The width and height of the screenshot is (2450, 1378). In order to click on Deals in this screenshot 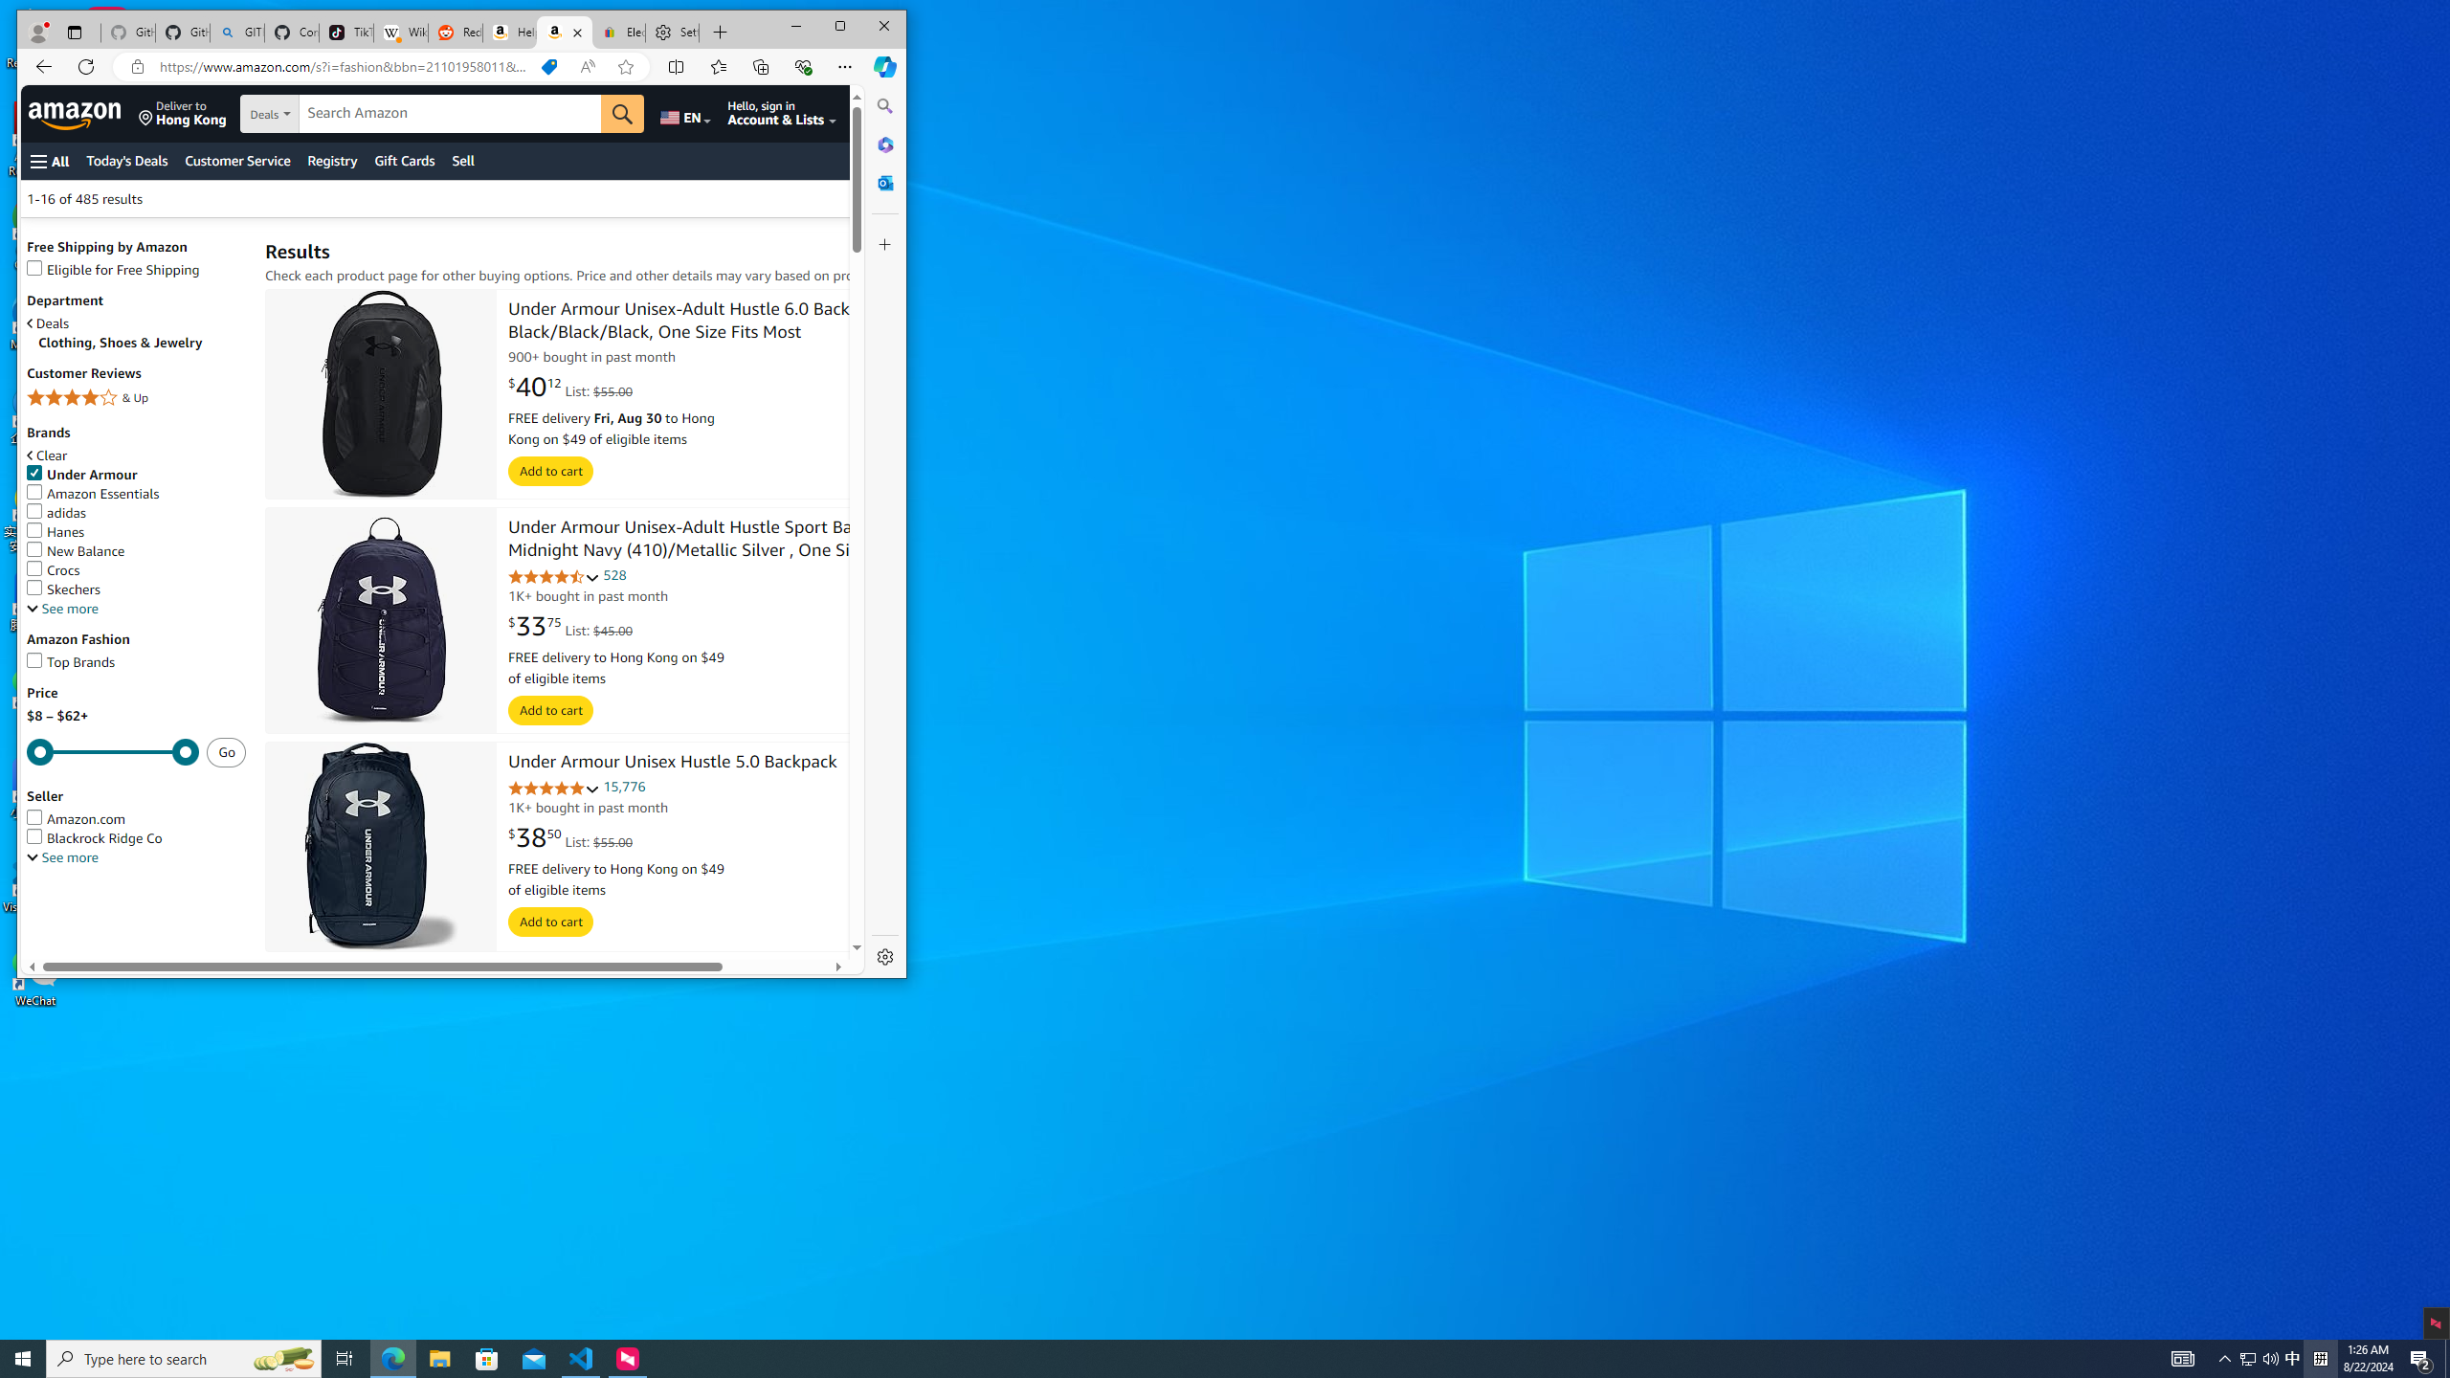, I will do `click(136, 323)`.